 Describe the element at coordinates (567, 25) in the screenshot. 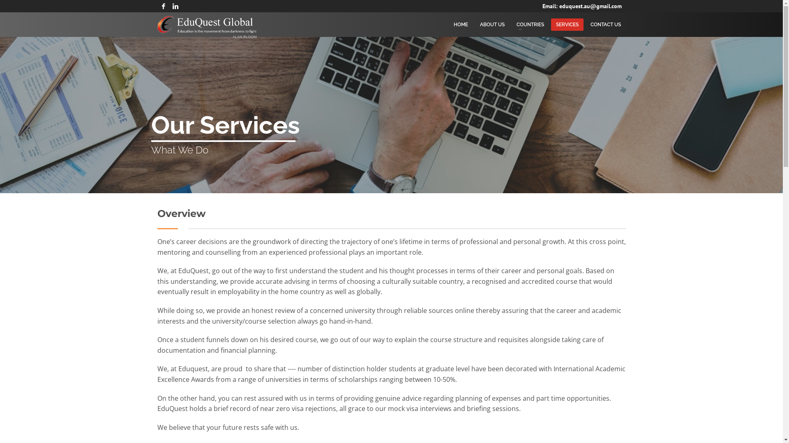

I see `SERVICES` at that location.